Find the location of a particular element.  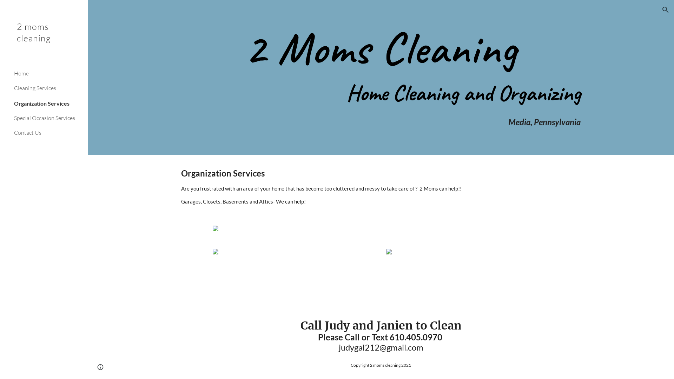

Special Occasion Services is located at coordinates (48, 118).